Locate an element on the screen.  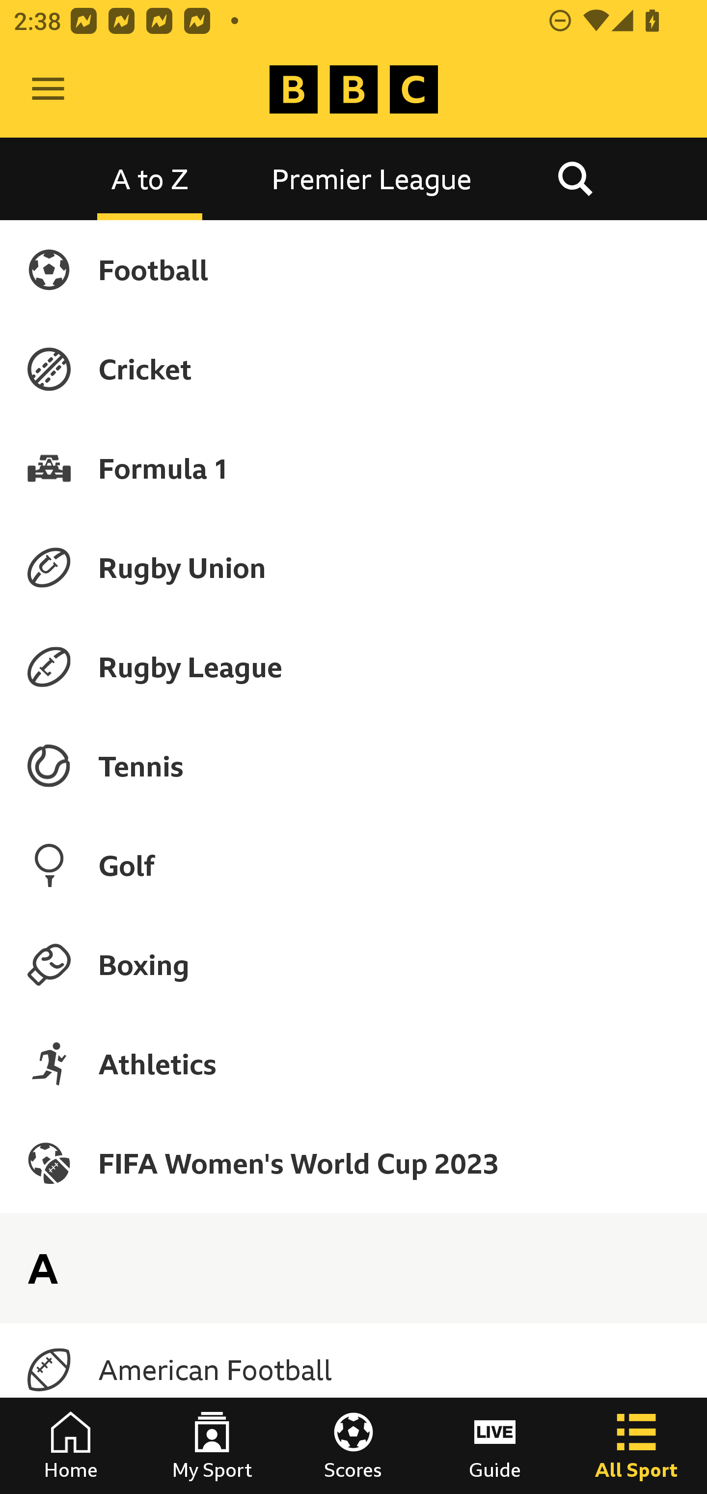
Golf is located at coordinates (353, 865).